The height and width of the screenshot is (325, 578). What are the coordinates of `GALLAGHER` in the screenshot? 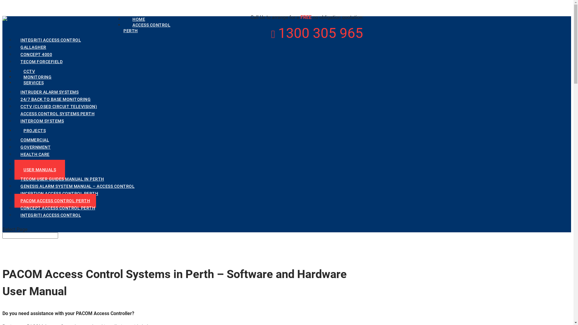 It's located at (33, 47).